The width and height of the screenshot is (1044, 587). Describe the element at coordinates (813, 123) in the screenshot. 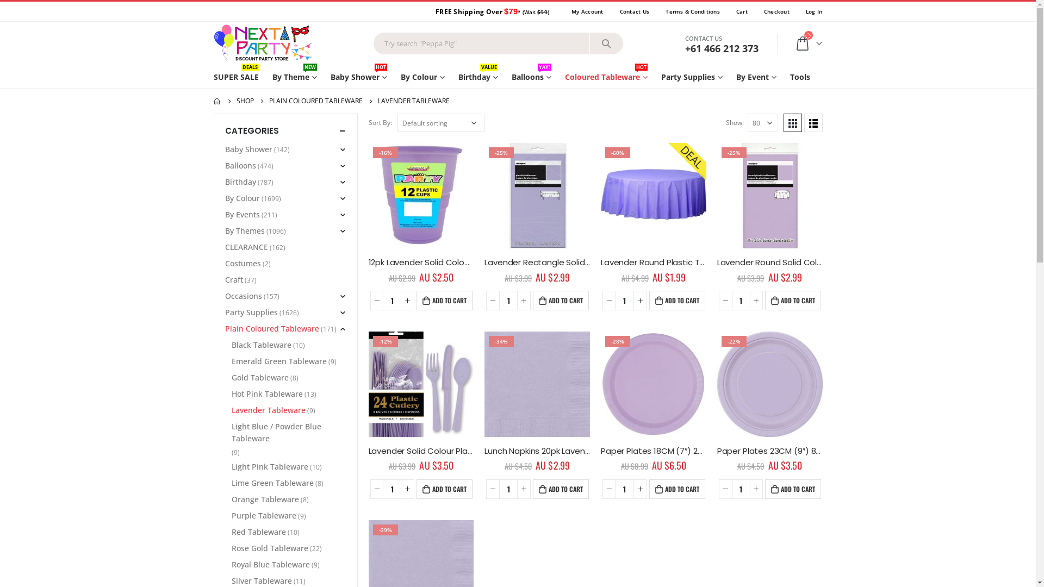

I see `List View` at that location.